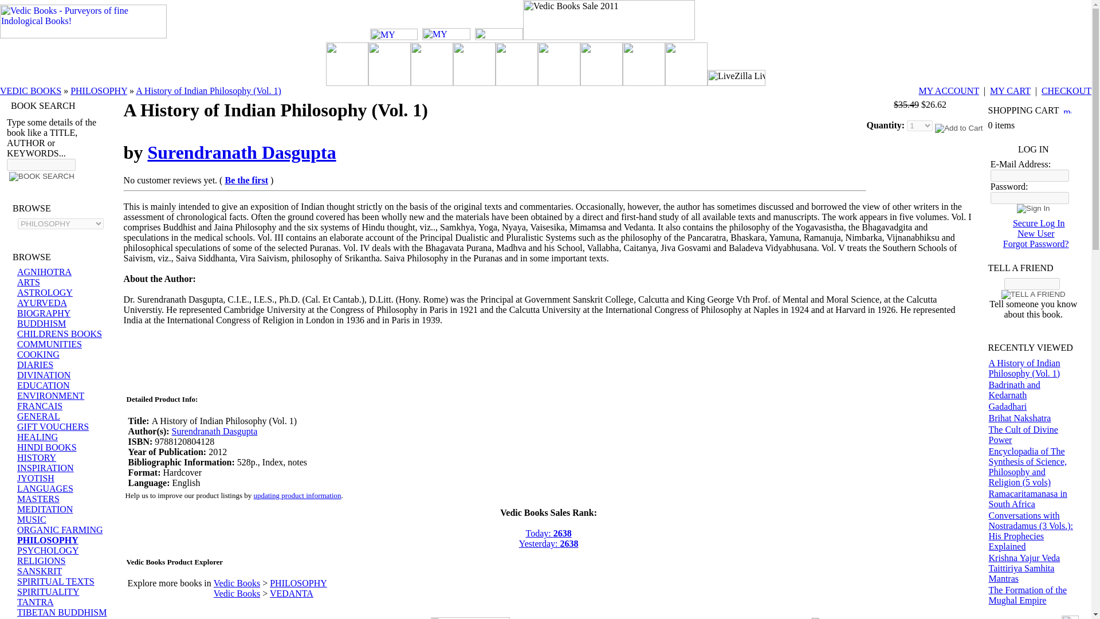 The image size is (1100, 619). Describe the element at coordinates (44, 375) in the screenshot. I see `DIVINATION` at that location.